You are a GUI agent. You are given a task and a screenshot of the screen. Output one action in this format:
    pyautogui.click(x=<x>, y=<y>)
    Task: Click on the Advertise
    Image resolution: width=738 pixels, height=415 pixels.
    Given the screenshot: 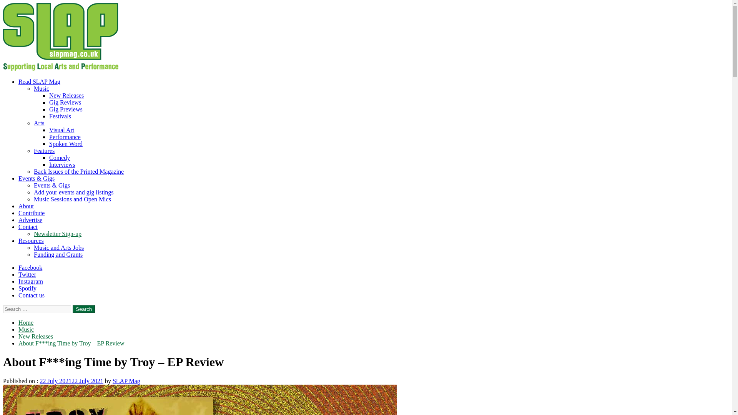 What is the action you would take?
    pyautogui.click(x=30, y=220)
    